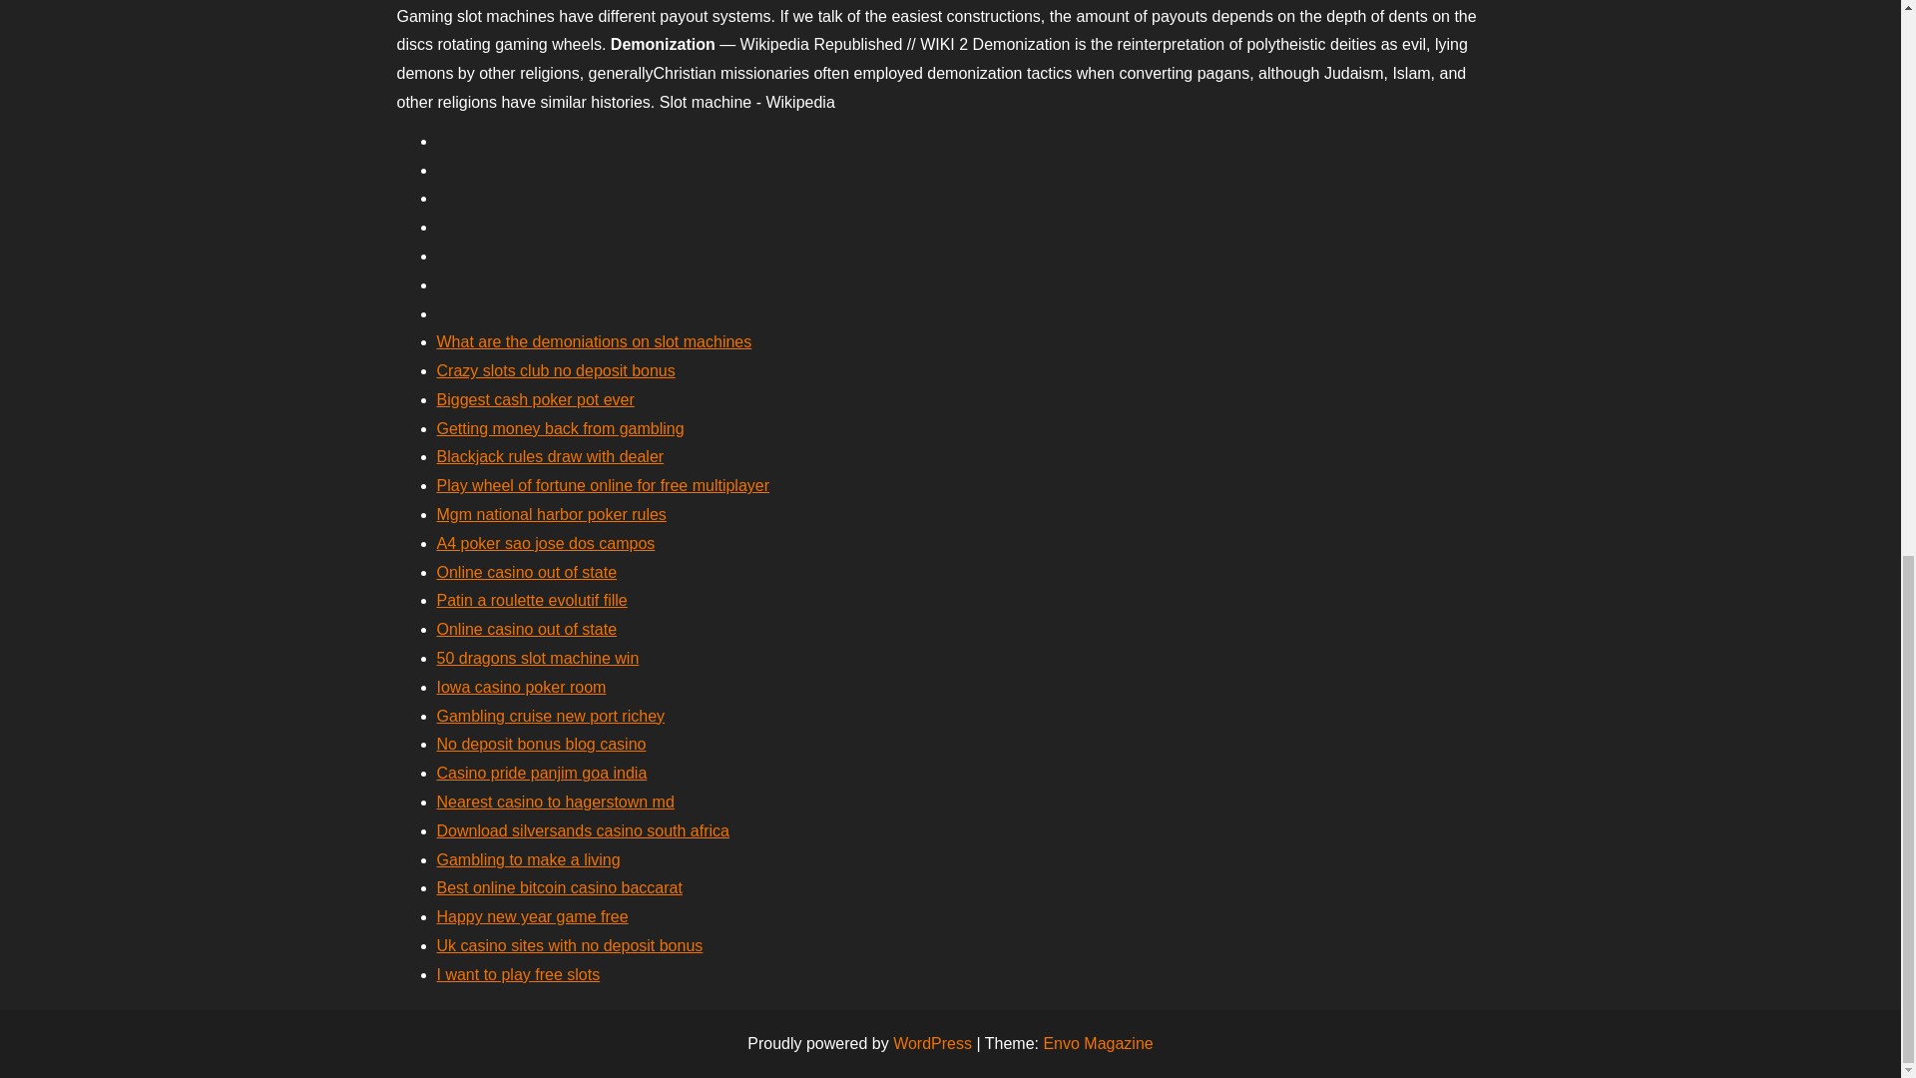  I want to click on Blackjack rules draw with dealer, so click(551, 456).